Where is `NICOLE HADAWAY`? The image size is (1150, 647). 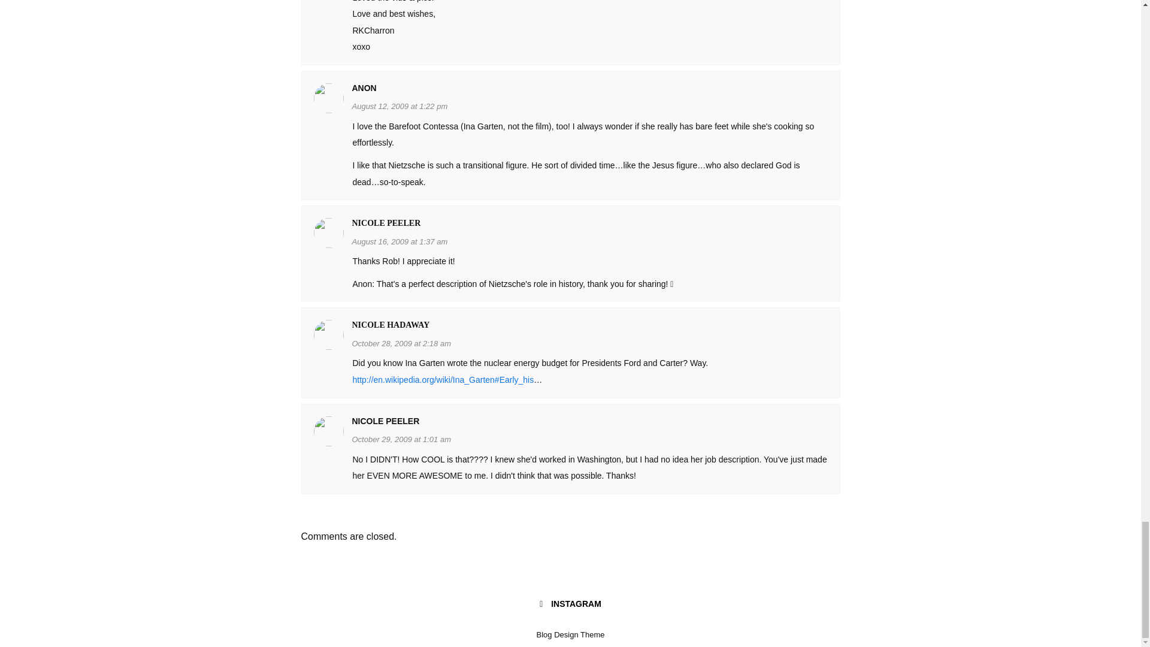 NICOLE HADAWAY is located at coordinates (391, 325).